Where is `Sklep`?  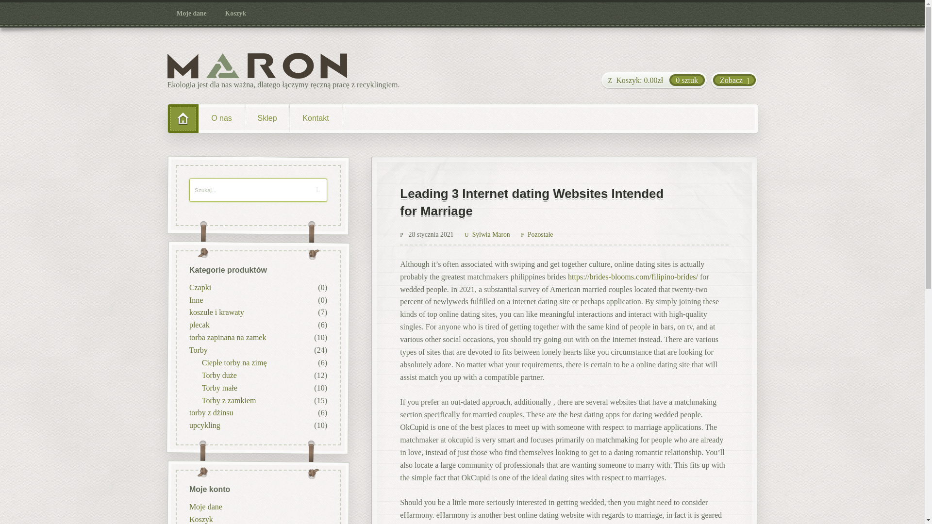
Sklep is located at coordinates (267, 118).